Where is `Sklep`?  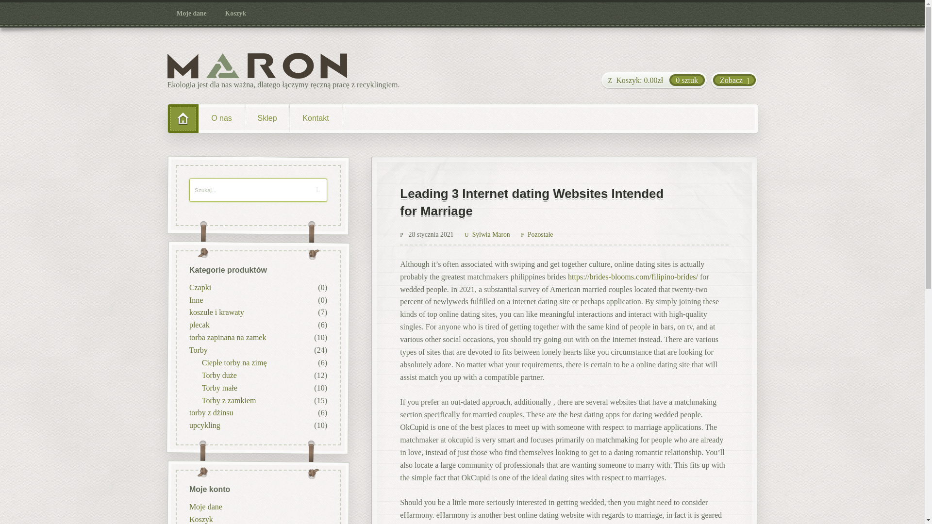
Sklep is located at coordinates (267, 118).